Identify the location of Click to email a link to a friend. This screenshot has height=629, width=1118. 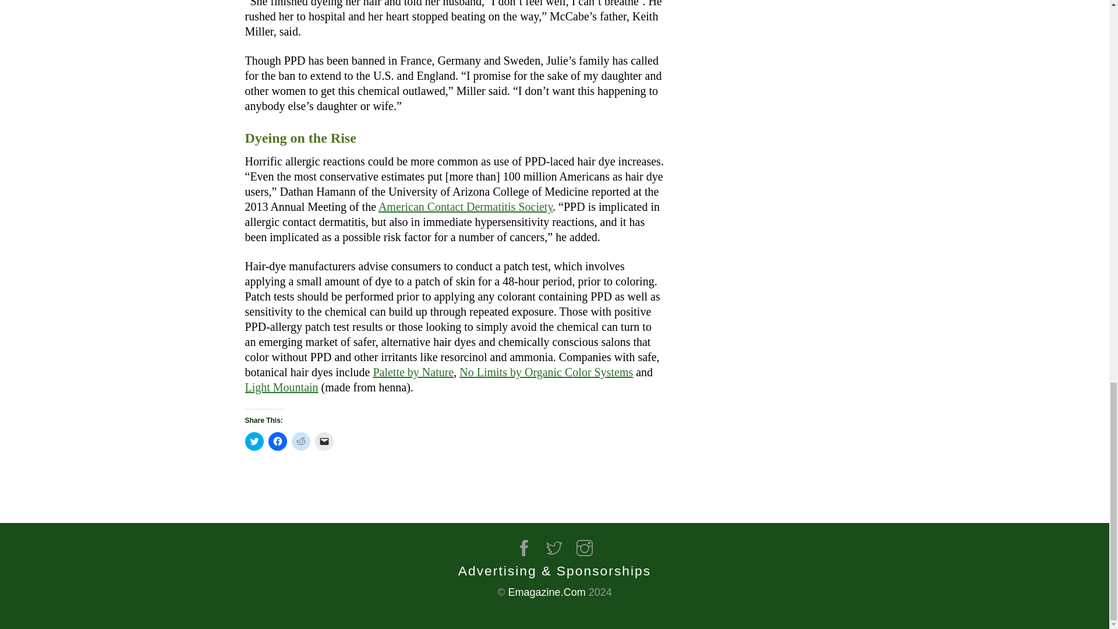
(324, 441).